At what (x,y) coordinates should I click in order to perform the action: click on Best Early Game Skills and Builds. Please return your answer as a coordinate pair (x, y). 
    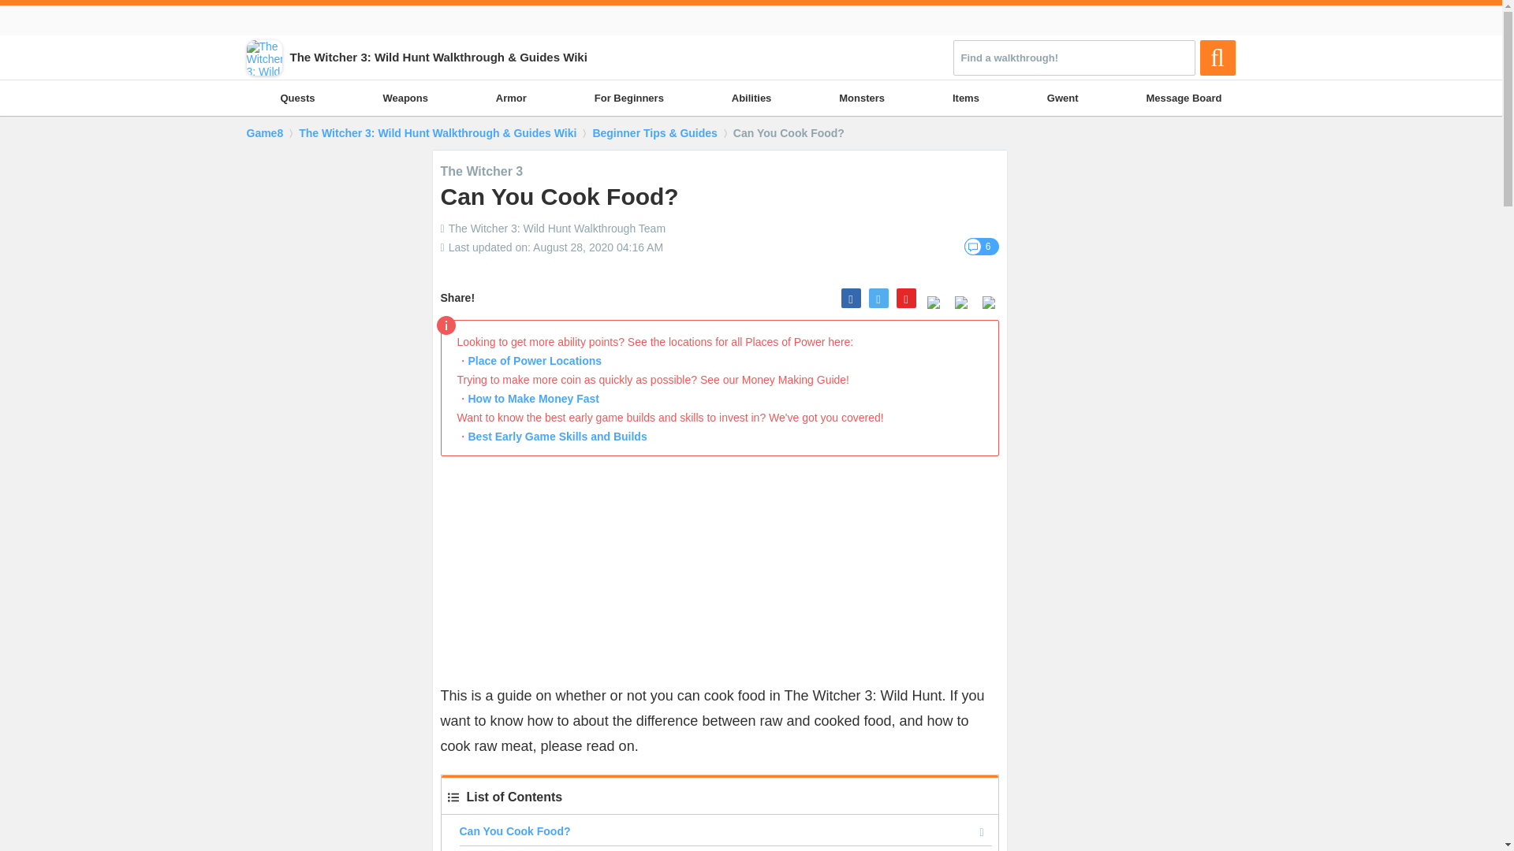
    Looking at the image, I should click on (557, 437).